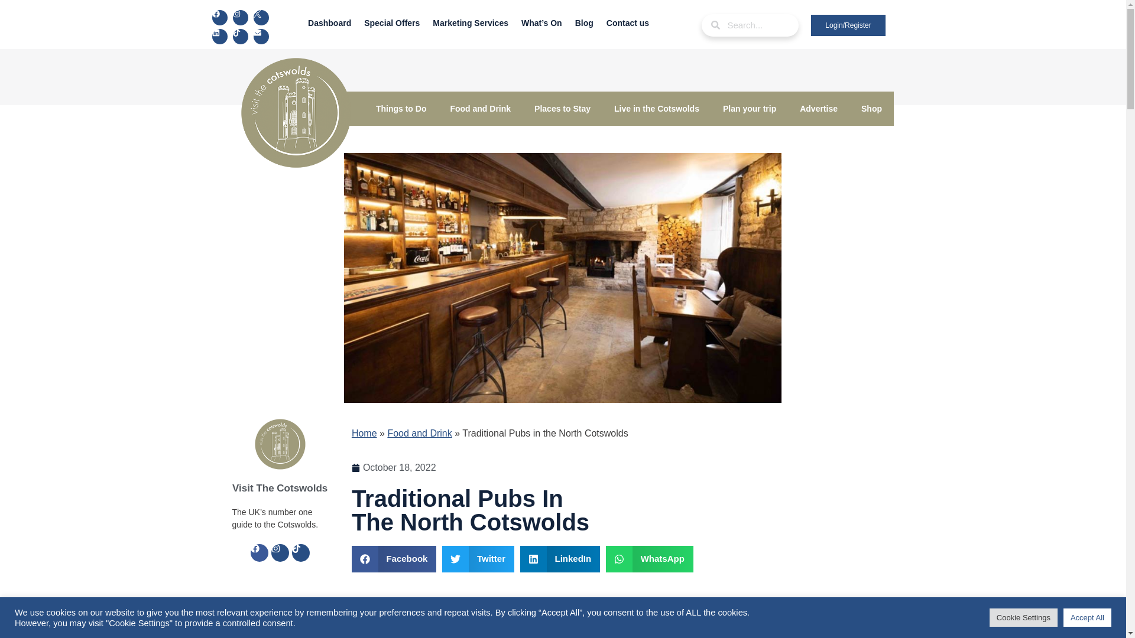 The height and width of the screenshot is (638, 1135). I want to click on Shop, so click(871, 109).